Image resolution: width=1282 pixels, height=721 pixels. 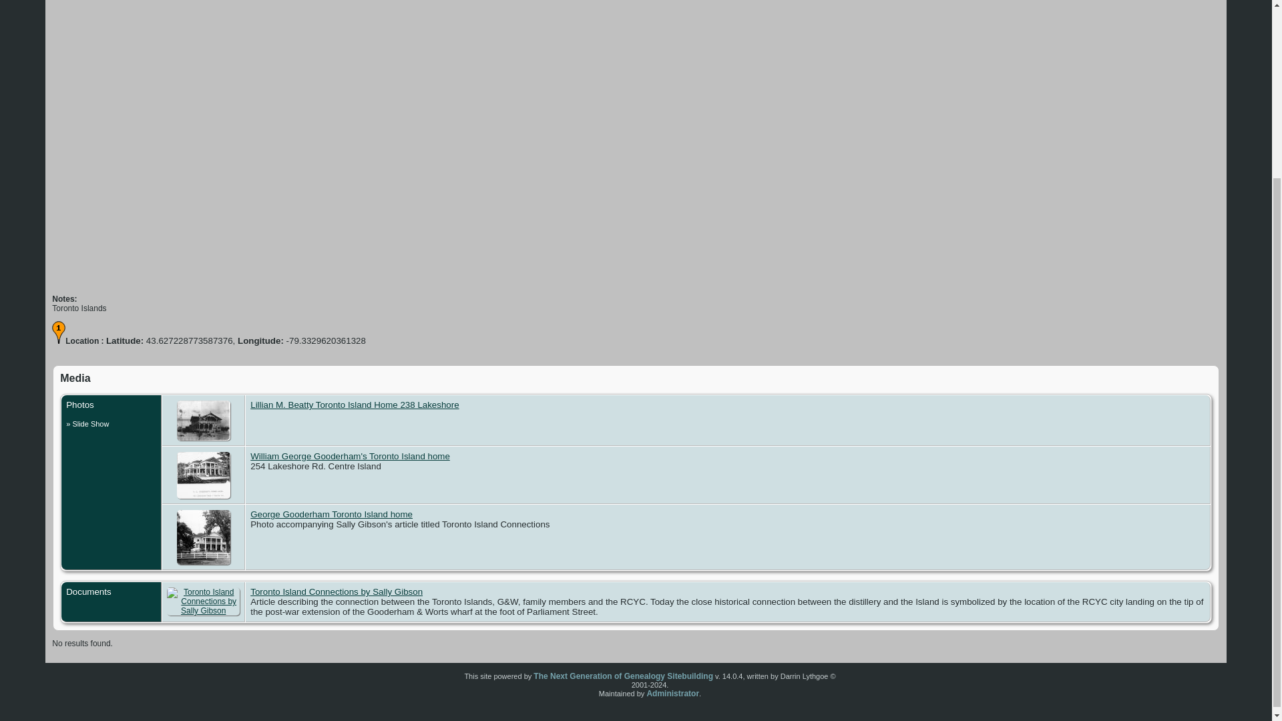 What do you see at coordinates (203, 602) in the screenshot?
I see `Toronto Island Connections by Sally Gibson` at bounding box center [203, 602].